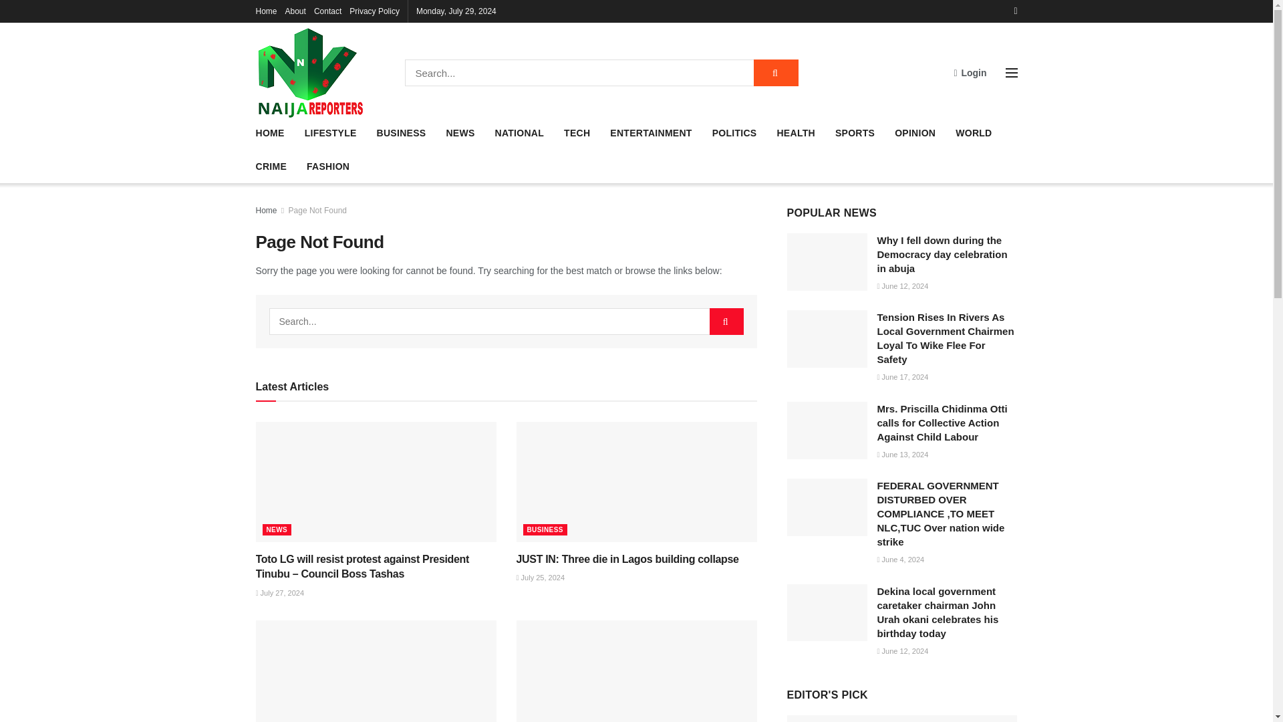 This screenshot has width=1283, height=722. What do you see at coordinates (651, 132) in the screenshot?
I see `ENTERTAINMENT` at bounding box center [651, 132].